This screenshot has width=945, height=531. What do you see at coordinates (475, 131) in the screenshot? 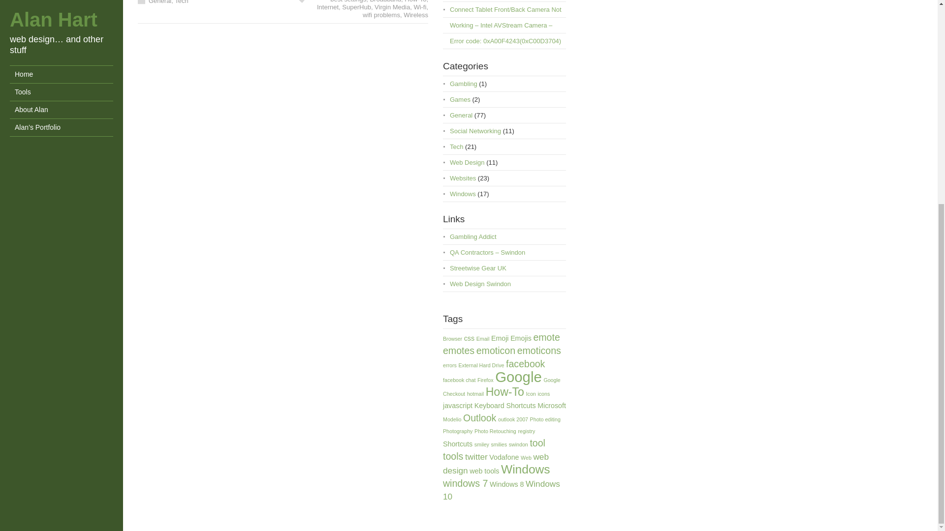
I see `Social Networking` at bounding box center [475, 131].